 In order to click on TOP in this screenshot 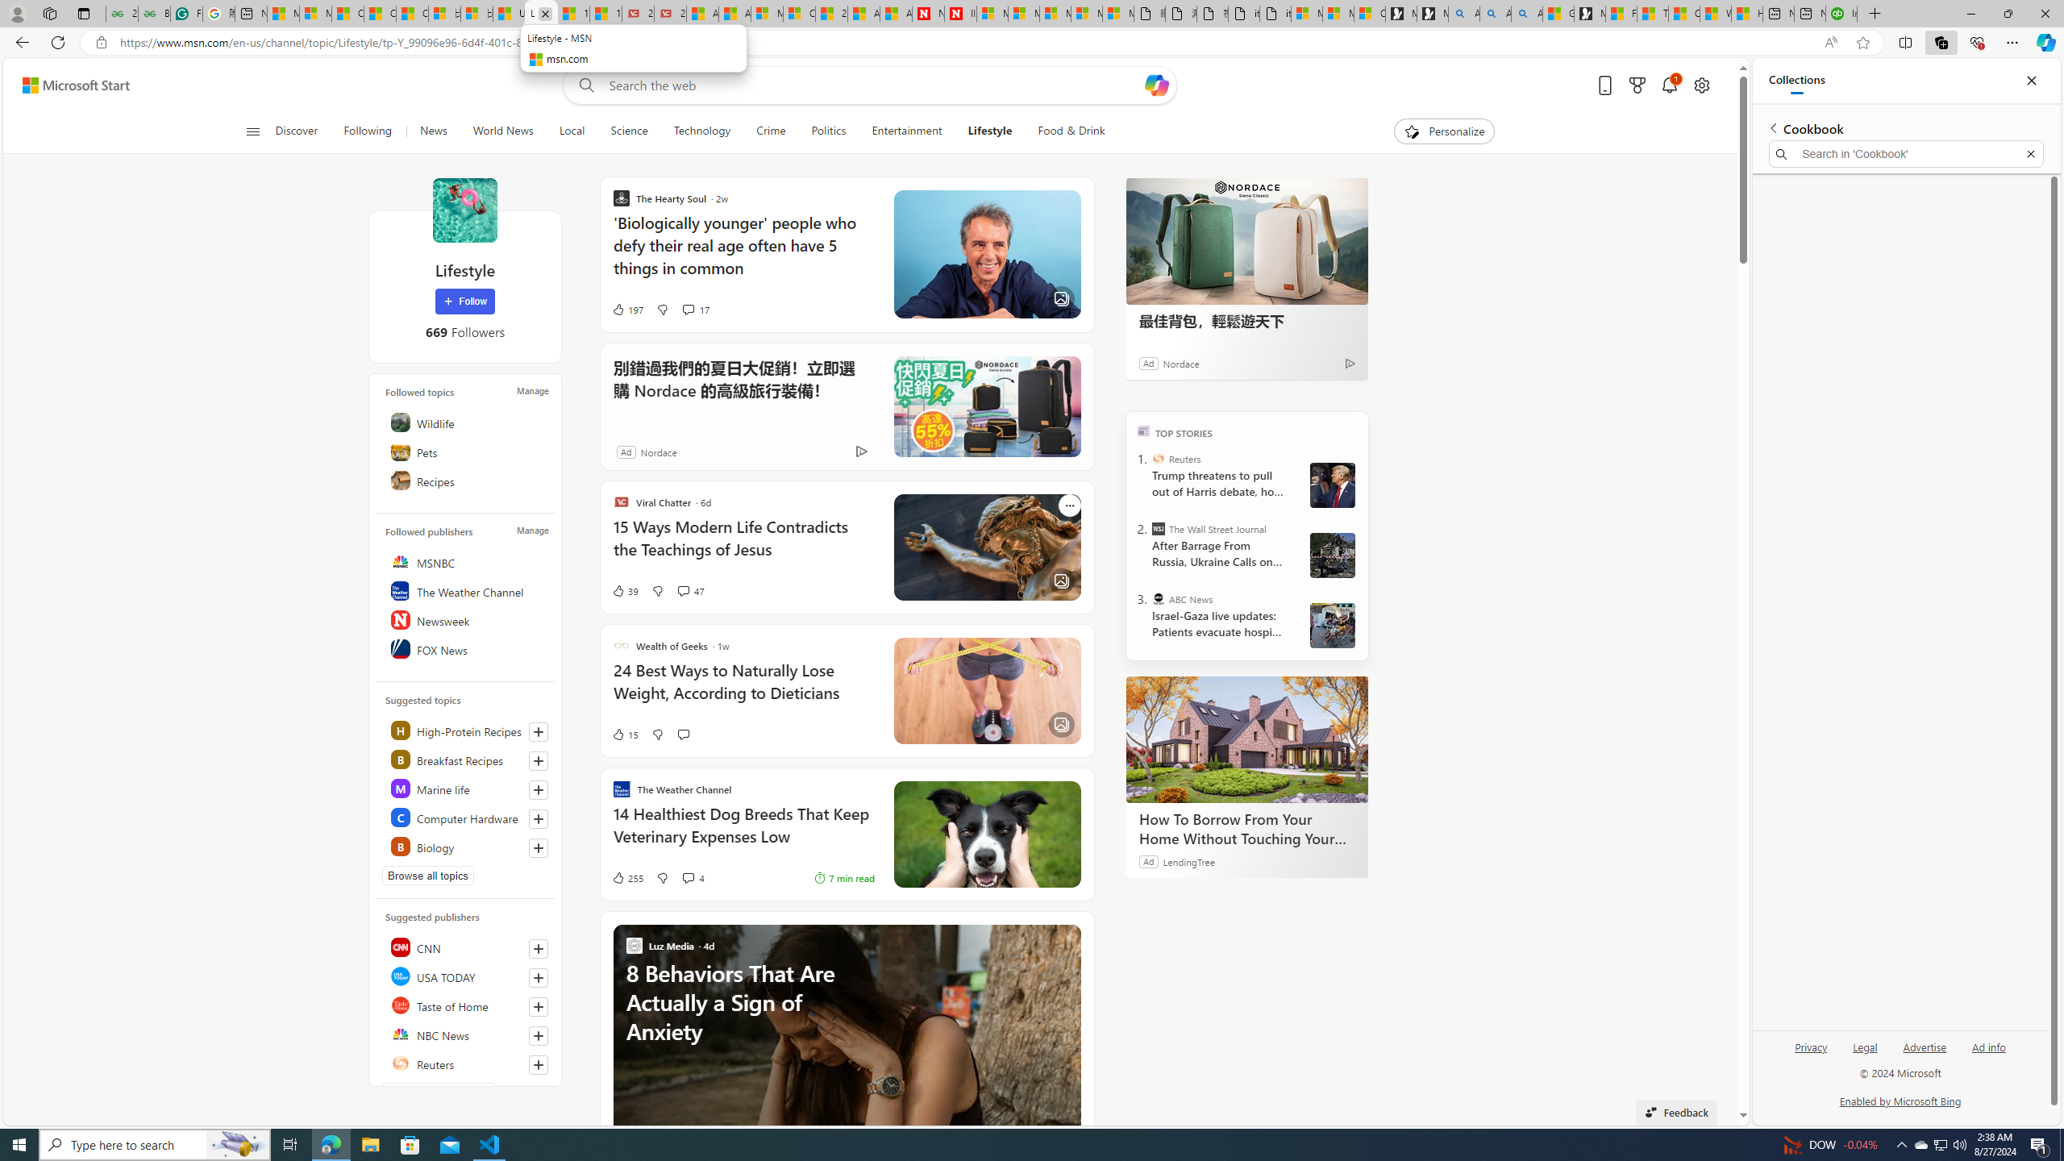, I will do `click(1143, 430)`.